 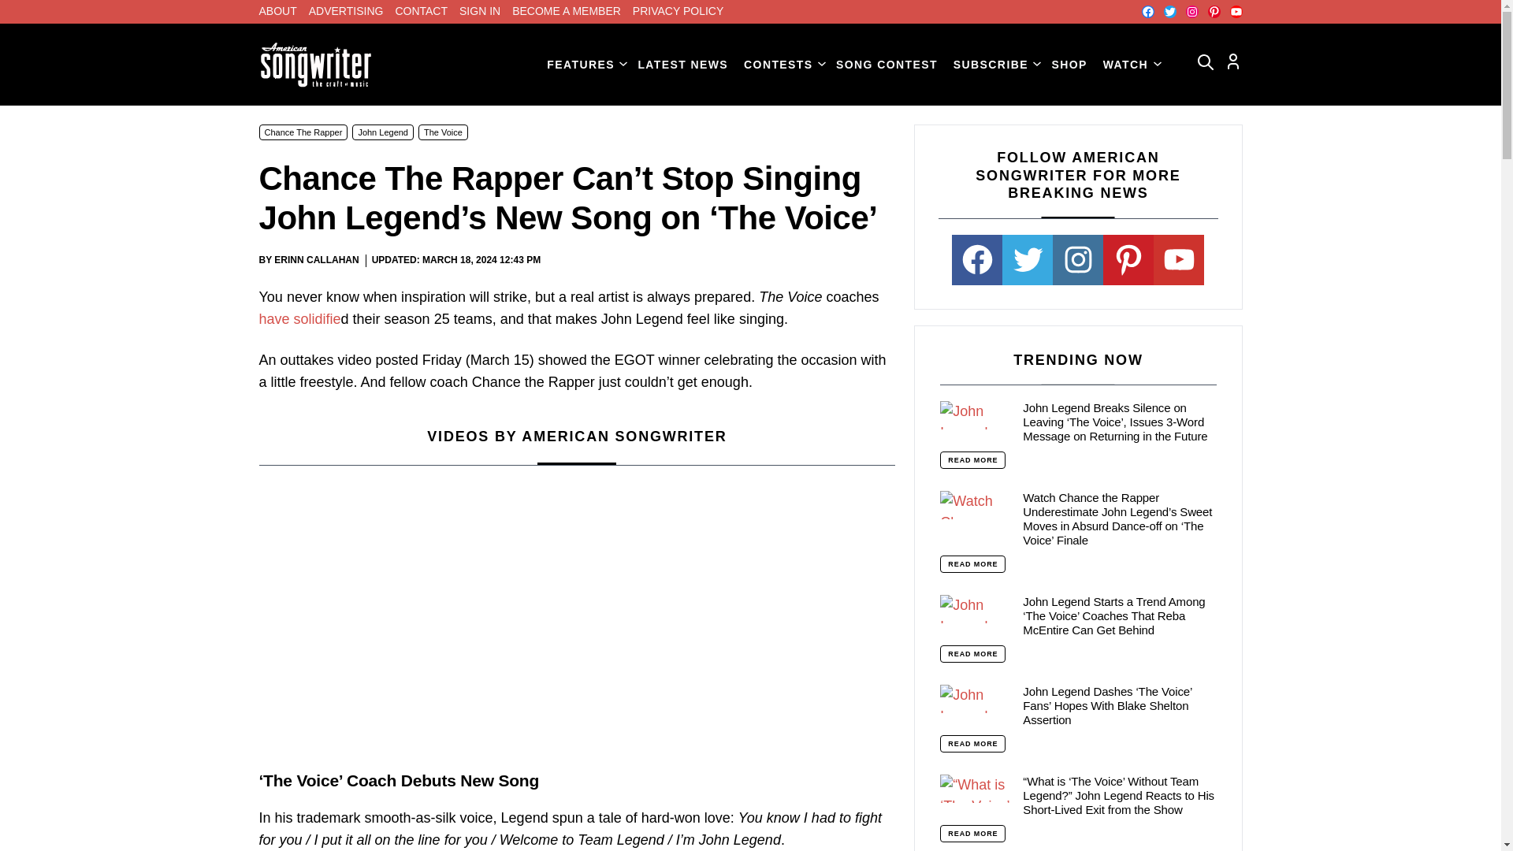 I want to click on BECOME A MEMBER, so click(x=566, y=11).